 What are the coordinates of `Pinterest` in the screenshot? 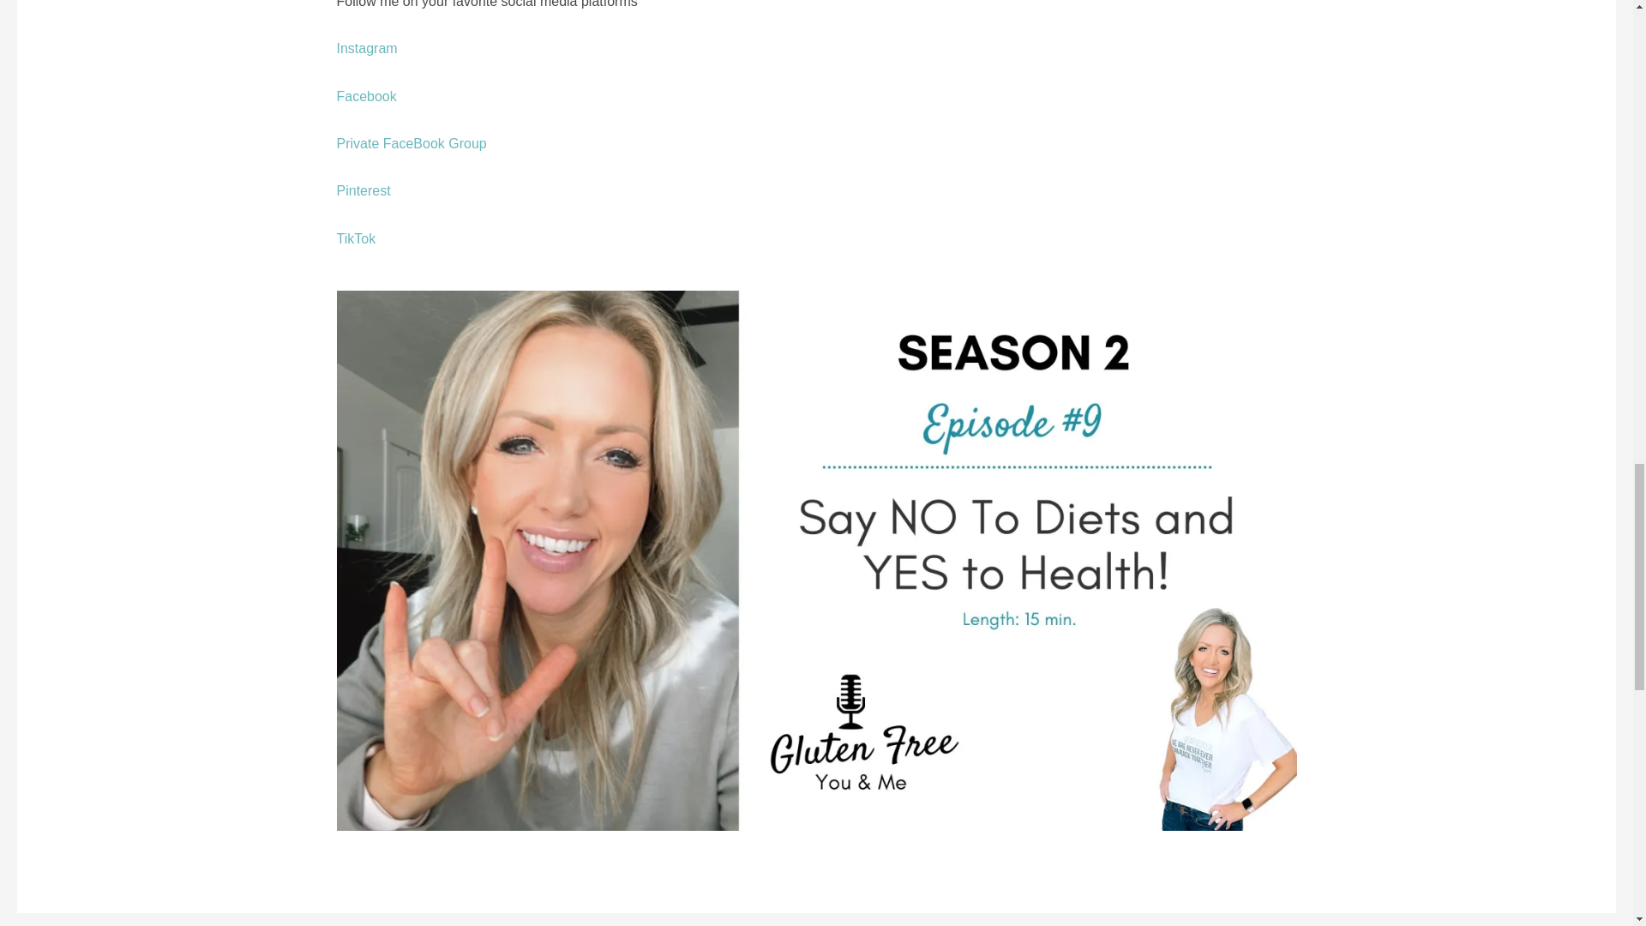 It's located at (363, 190).